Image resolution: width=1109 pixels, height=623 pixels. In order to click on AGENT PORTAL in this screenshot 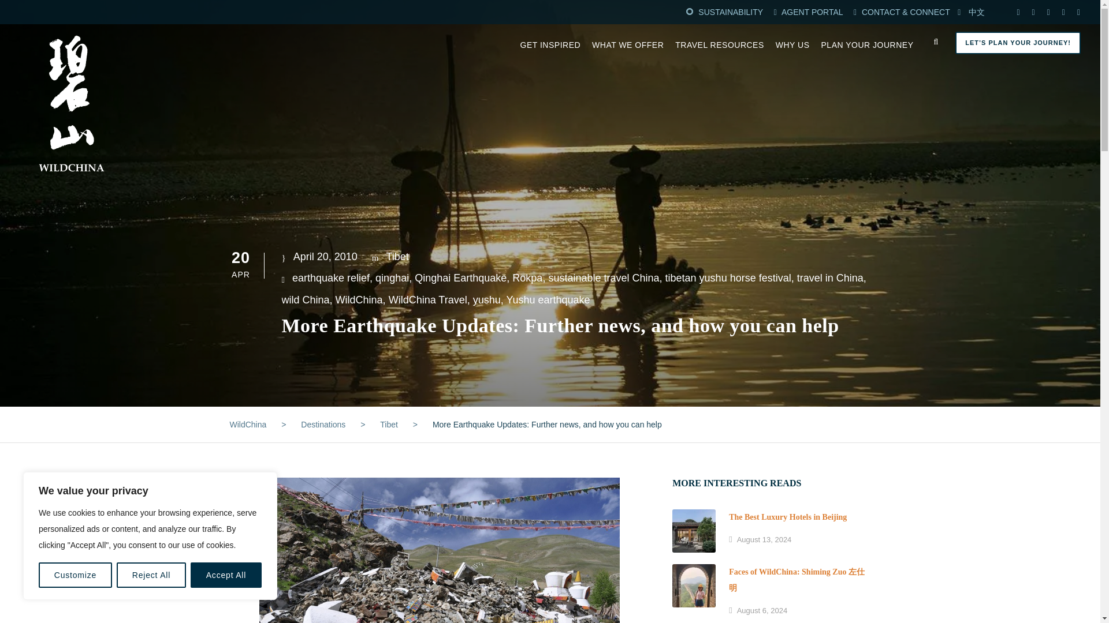, I will do `click(813, 12)`.